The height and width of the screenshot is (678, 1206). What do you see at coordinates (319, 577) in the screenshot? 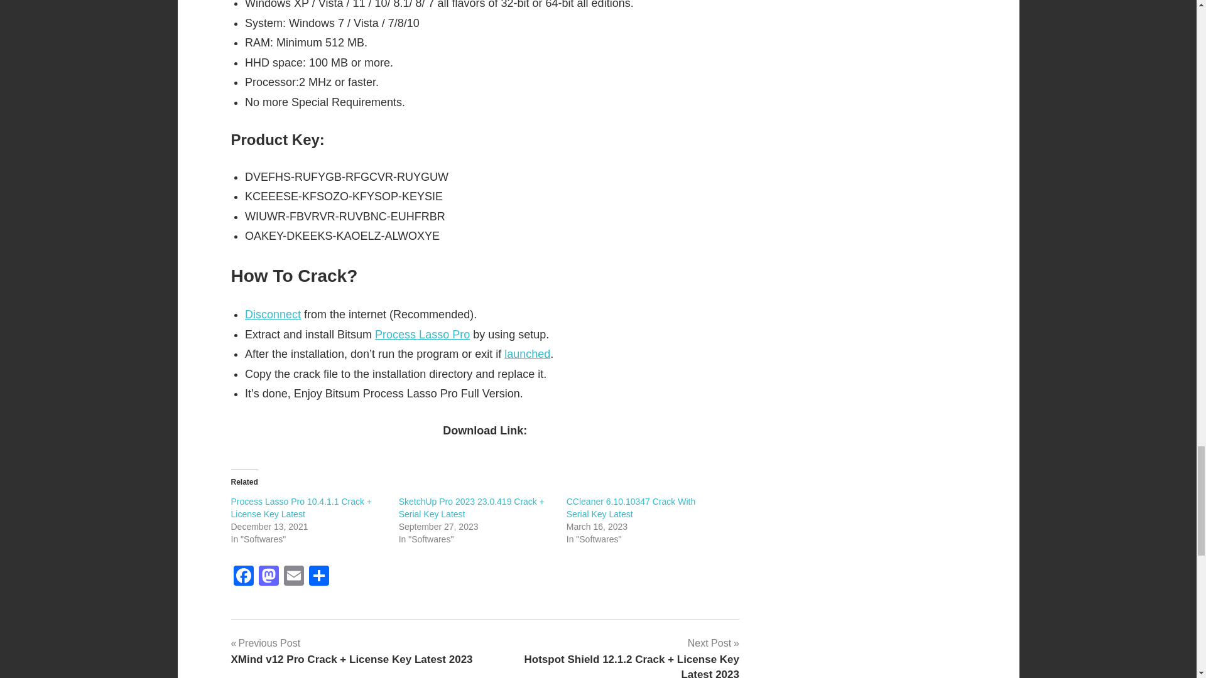
I see `Share` at bounding box center [319, 577].